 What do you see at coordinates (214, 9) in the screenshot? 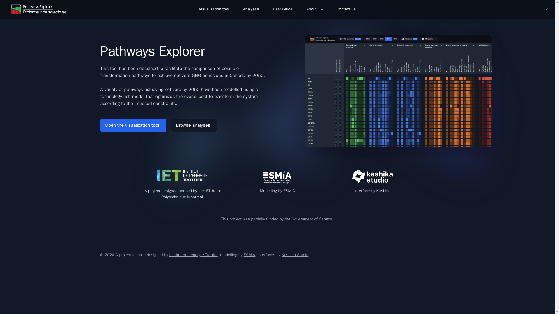
I see `Visualization tool` at bounding box center [214, 9].